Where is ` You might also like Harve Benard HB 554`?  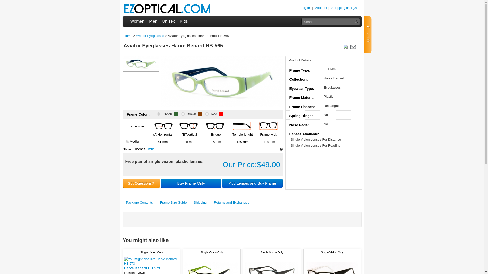  You might also like Harve Benard HB 554 is located at coordinates (331, 265).